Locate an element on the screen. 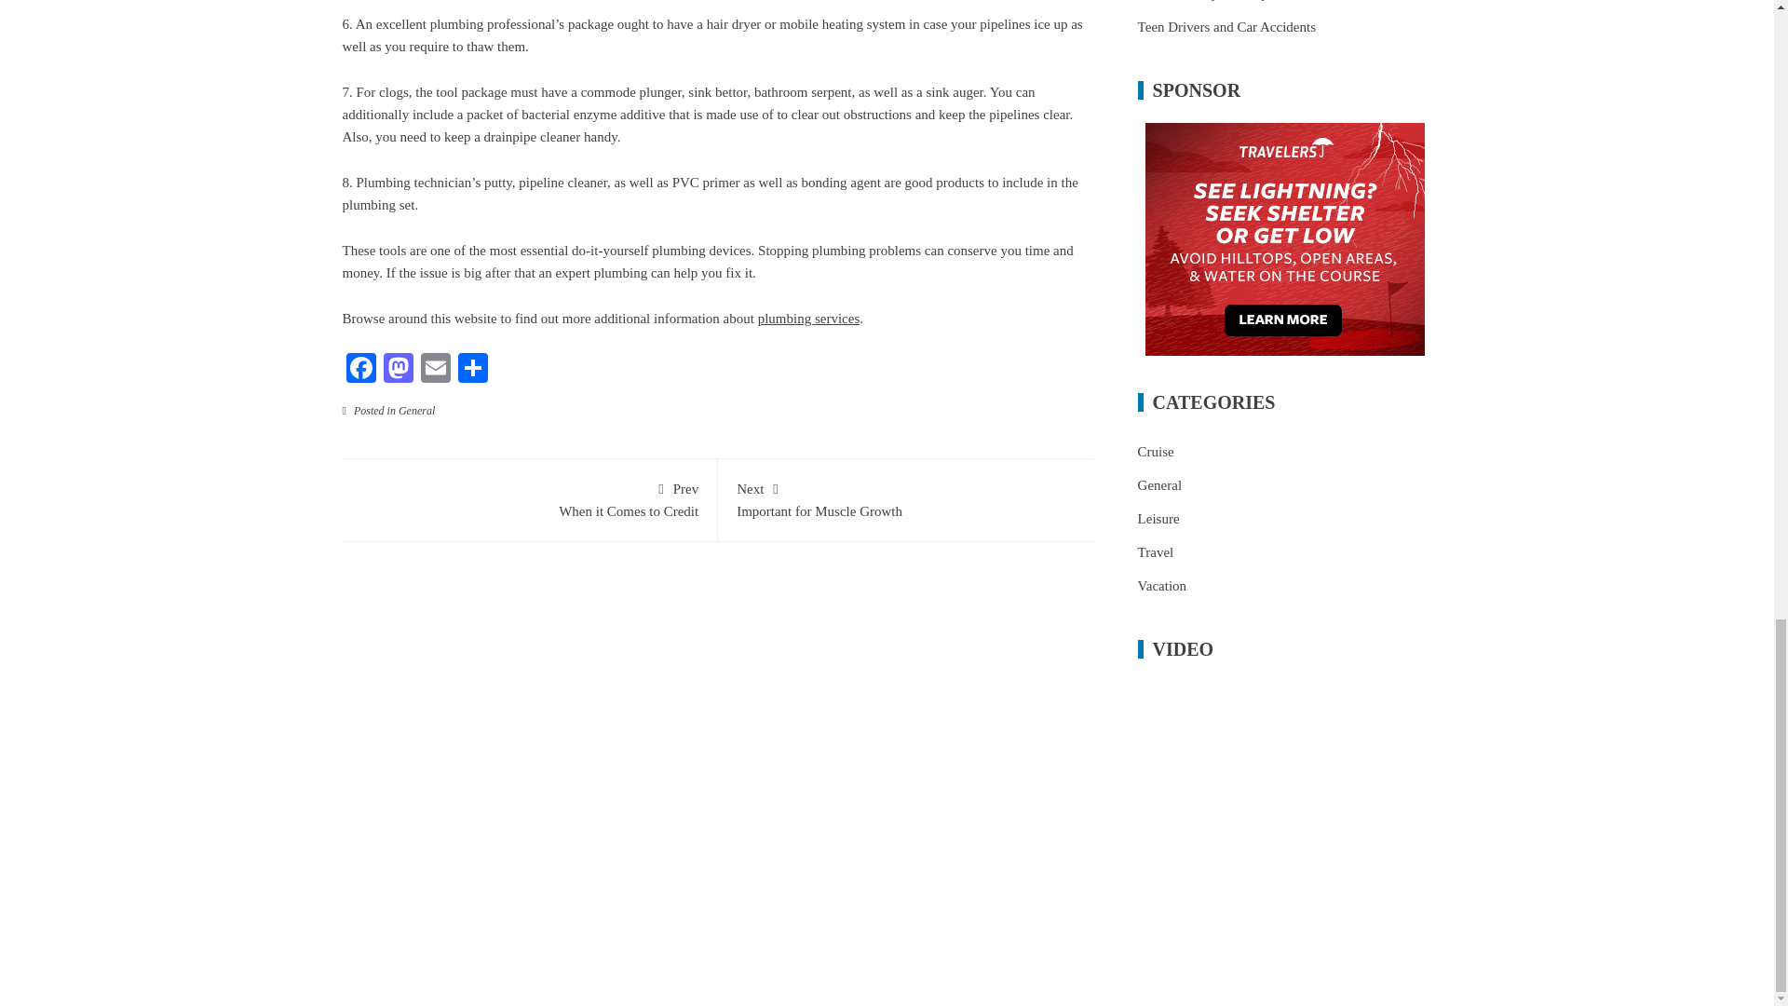 The image size is (1788, 1006). General is located at coordinates (906, 498).